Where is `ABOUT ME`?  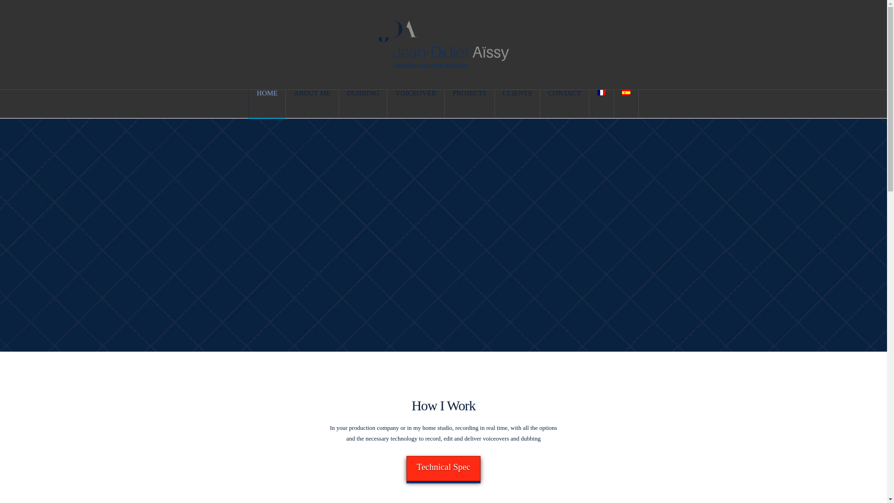 ABOUT ME is located at coordinates (312, 103).